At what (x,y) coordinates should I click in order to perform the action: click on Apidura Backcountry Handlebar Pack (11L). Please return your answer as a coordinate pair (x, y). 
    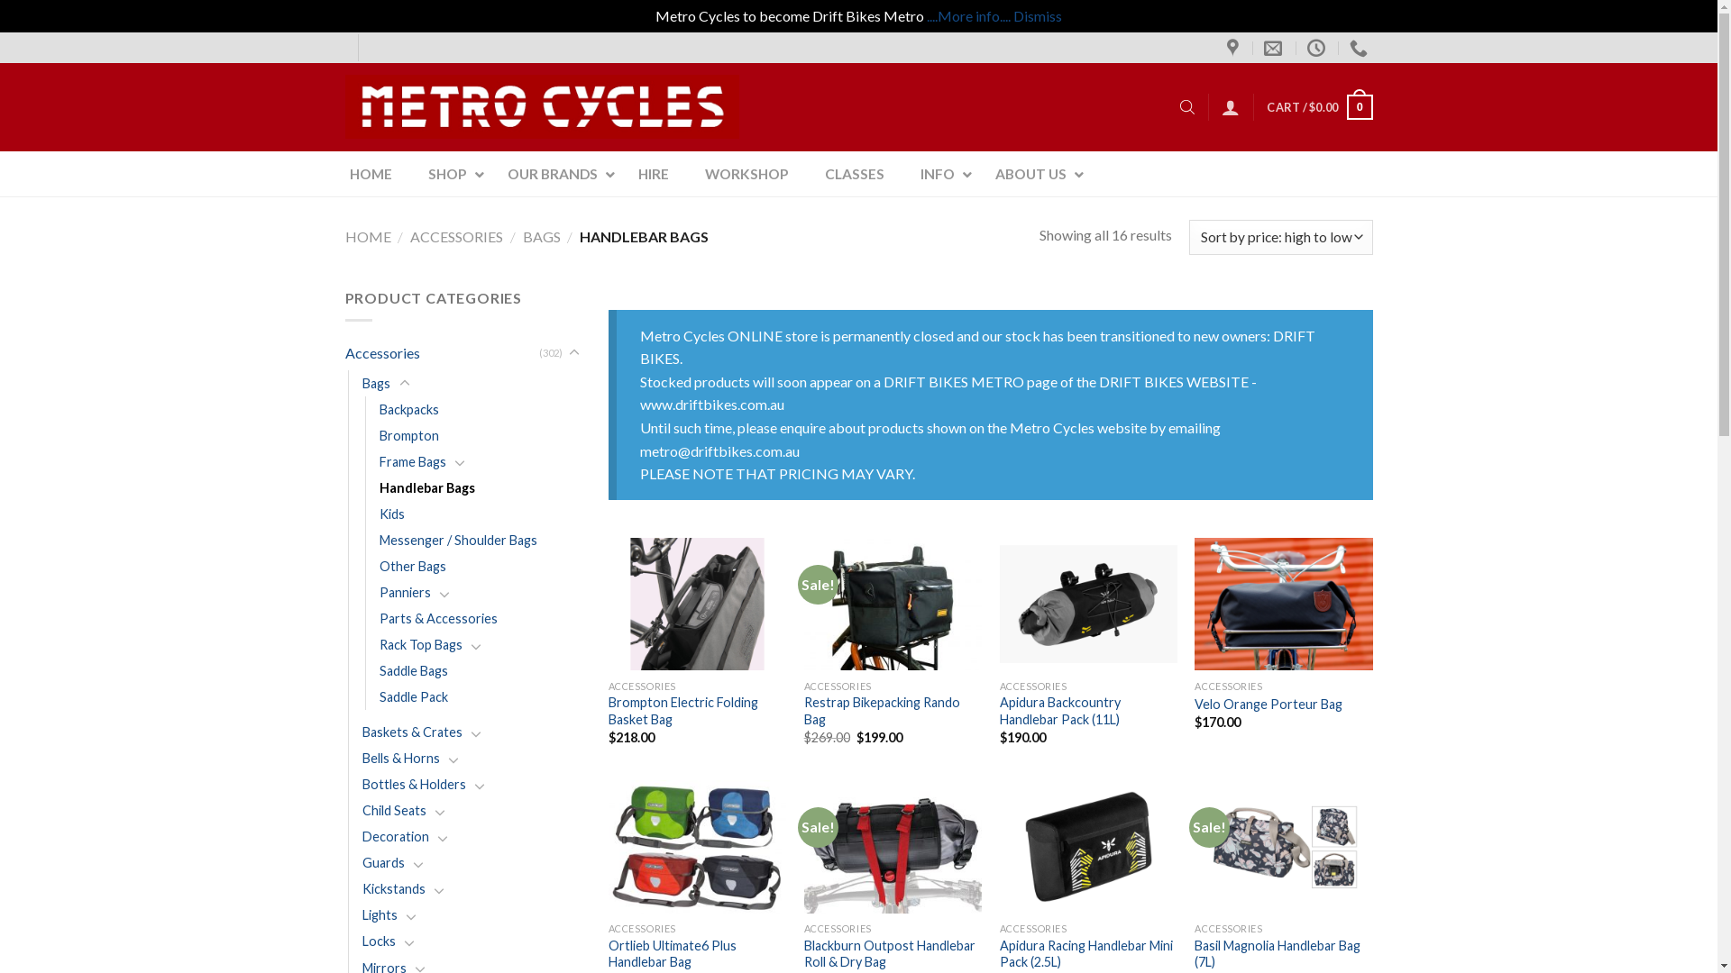
    Looking at the image, I should click on (1089, 712).